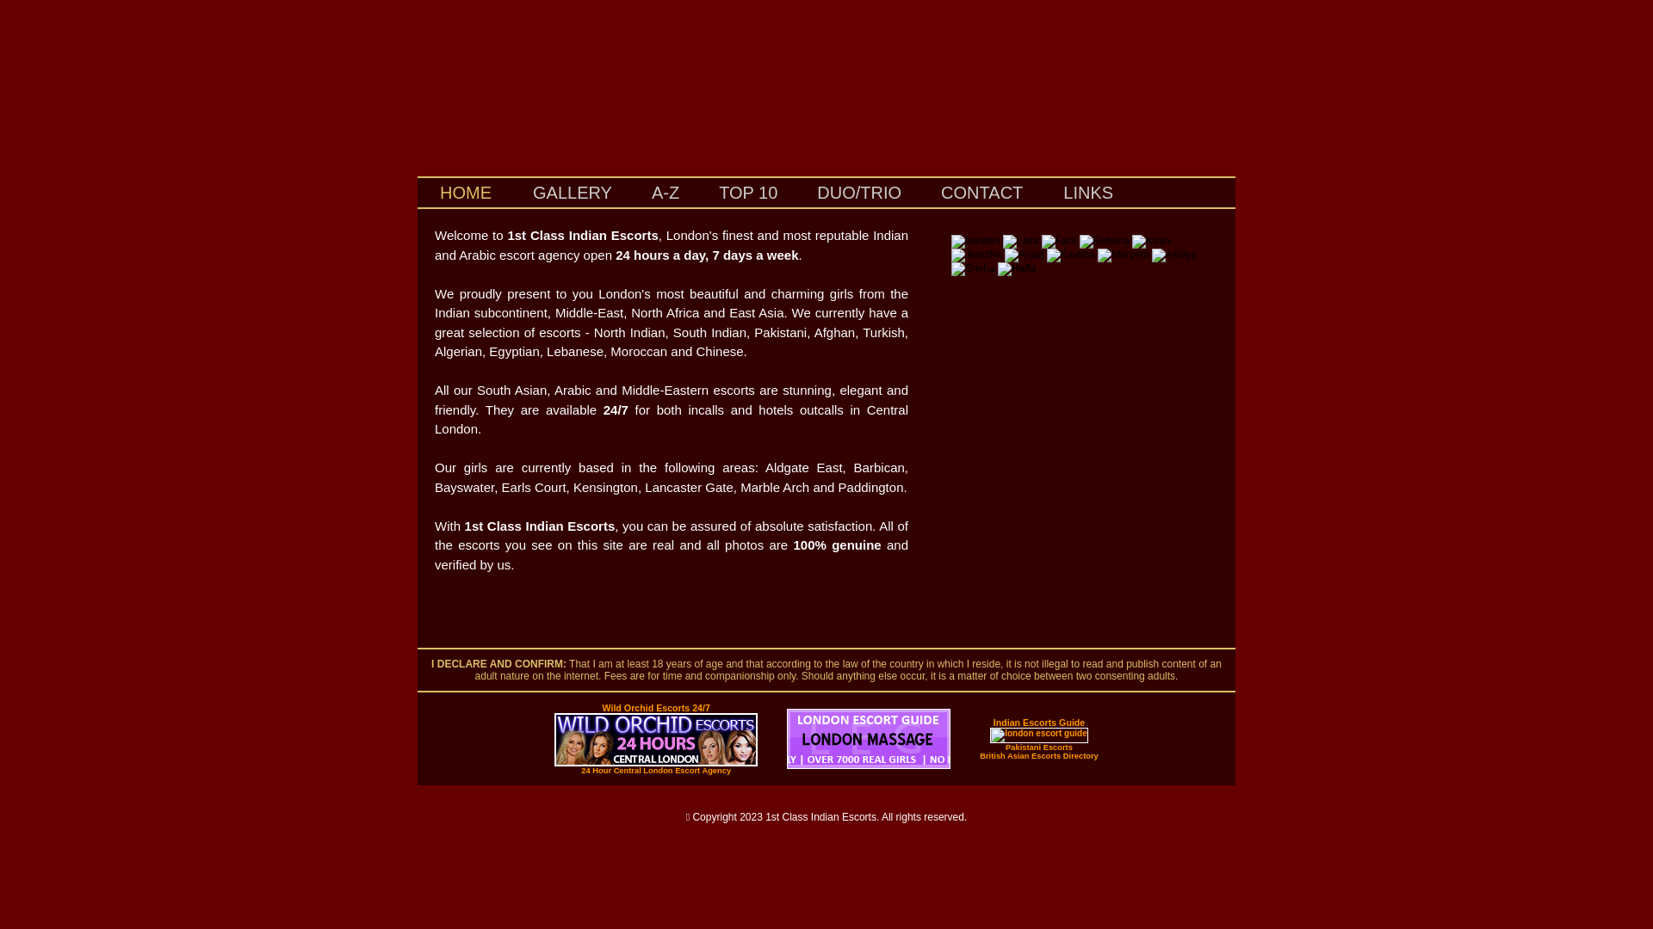 Image resolution: width=1653 pixels, height=929 pixels. Describe the element at coordinates (1088, 192) in the screenshot. I see `LINKS` at that location.